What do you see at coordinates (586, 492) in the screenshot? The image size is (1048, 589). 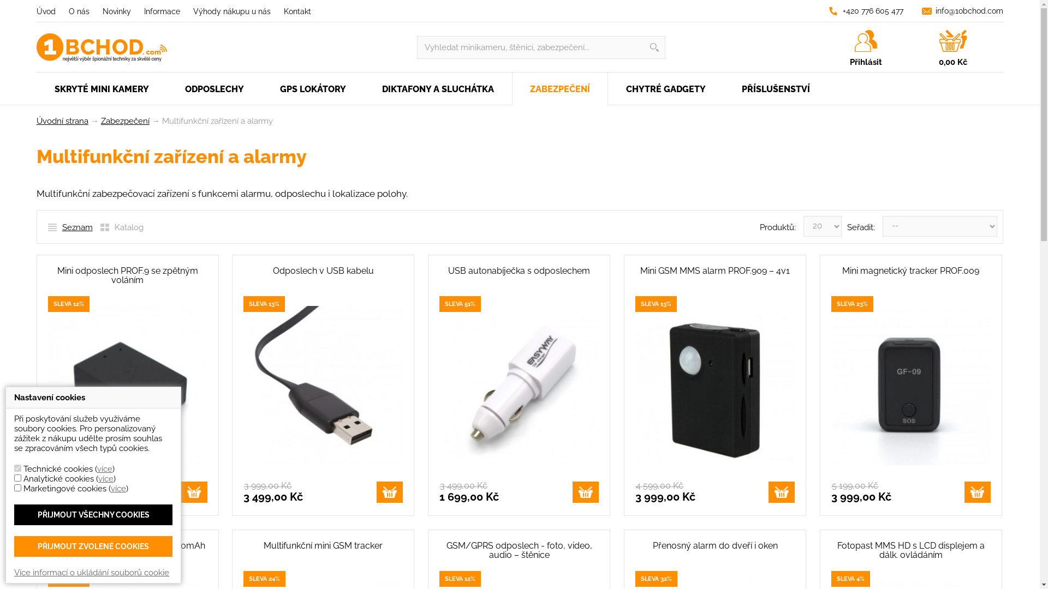 I see `Koupit` at bounding box center [586, 492].